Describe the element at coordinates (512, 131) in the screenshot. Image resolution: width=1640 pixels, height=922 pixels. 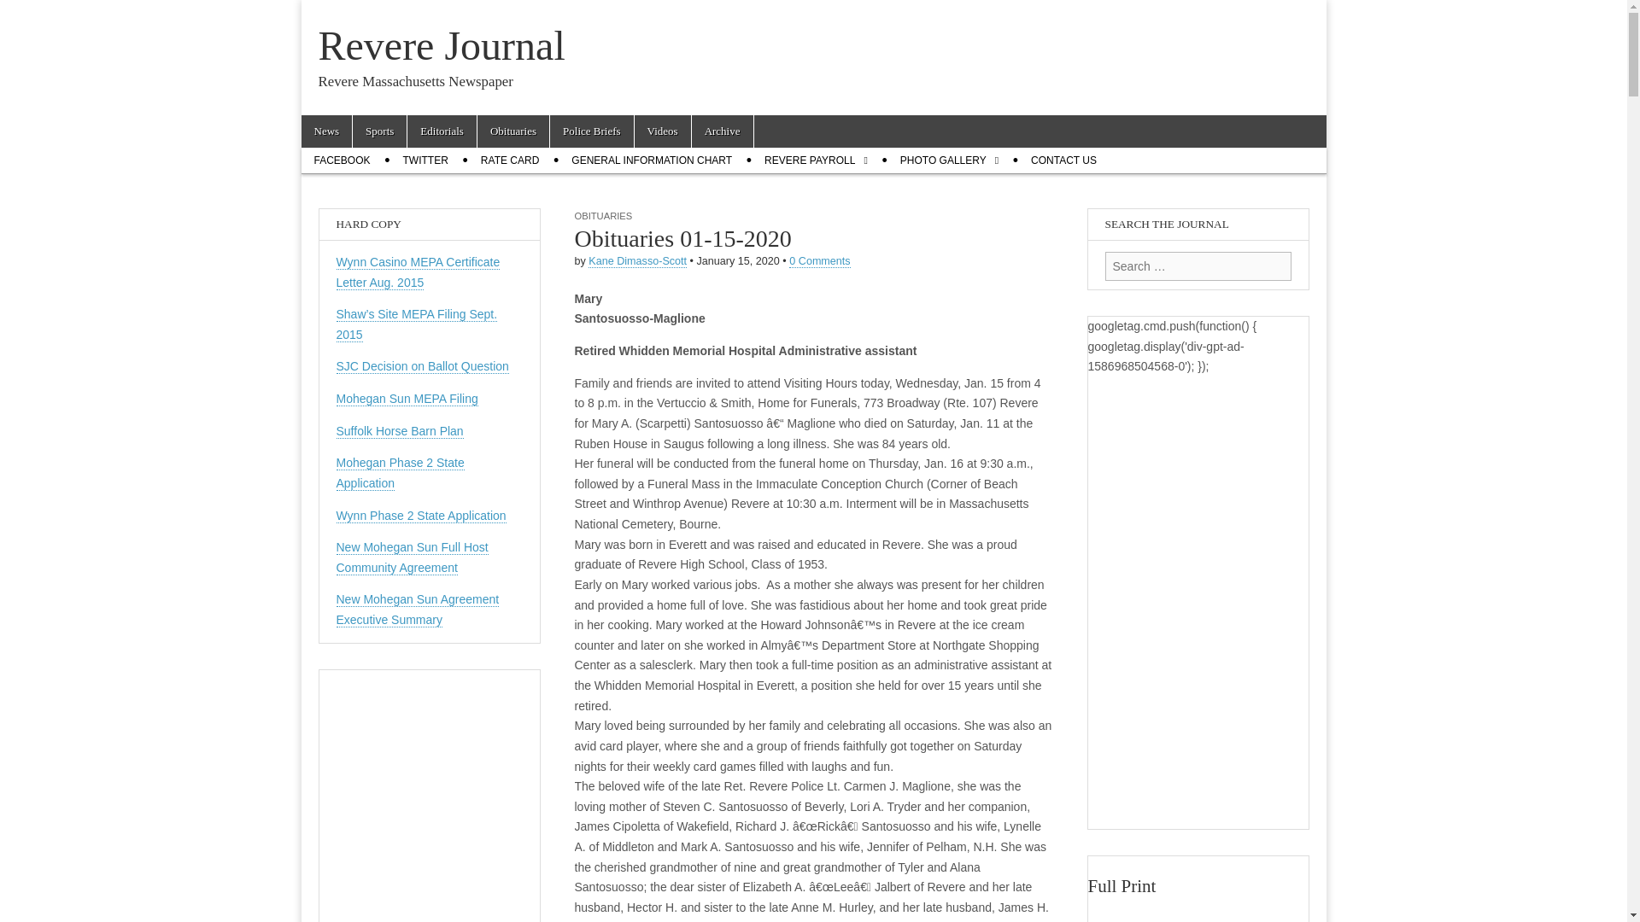
I see `Obituaries` at that location.